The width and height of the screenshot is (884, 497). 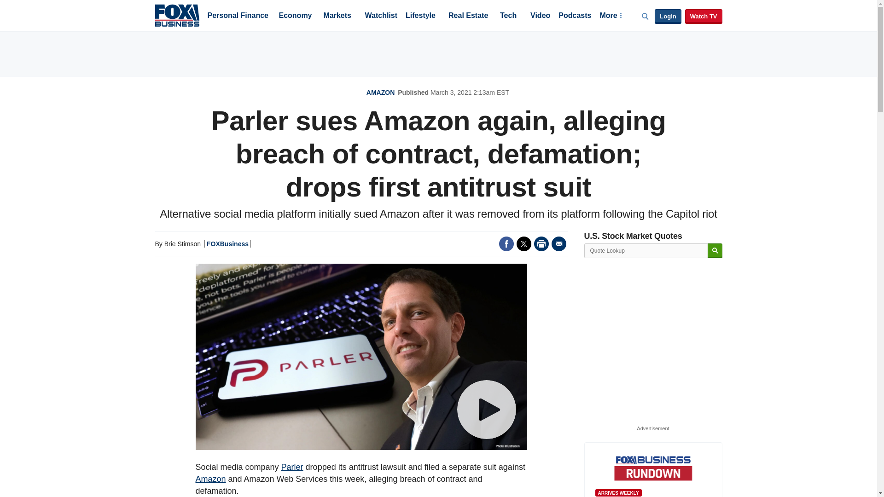 What do you see at coordinates (468, 16) in the screenshot?
I see `Real Estate` at bounding box center [468, 16].